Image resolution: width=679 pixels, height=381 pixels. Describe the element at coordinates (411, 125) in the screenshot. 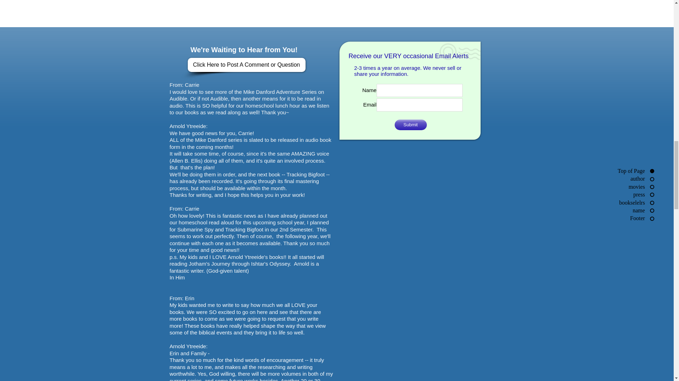

I see `Submit` at that location.